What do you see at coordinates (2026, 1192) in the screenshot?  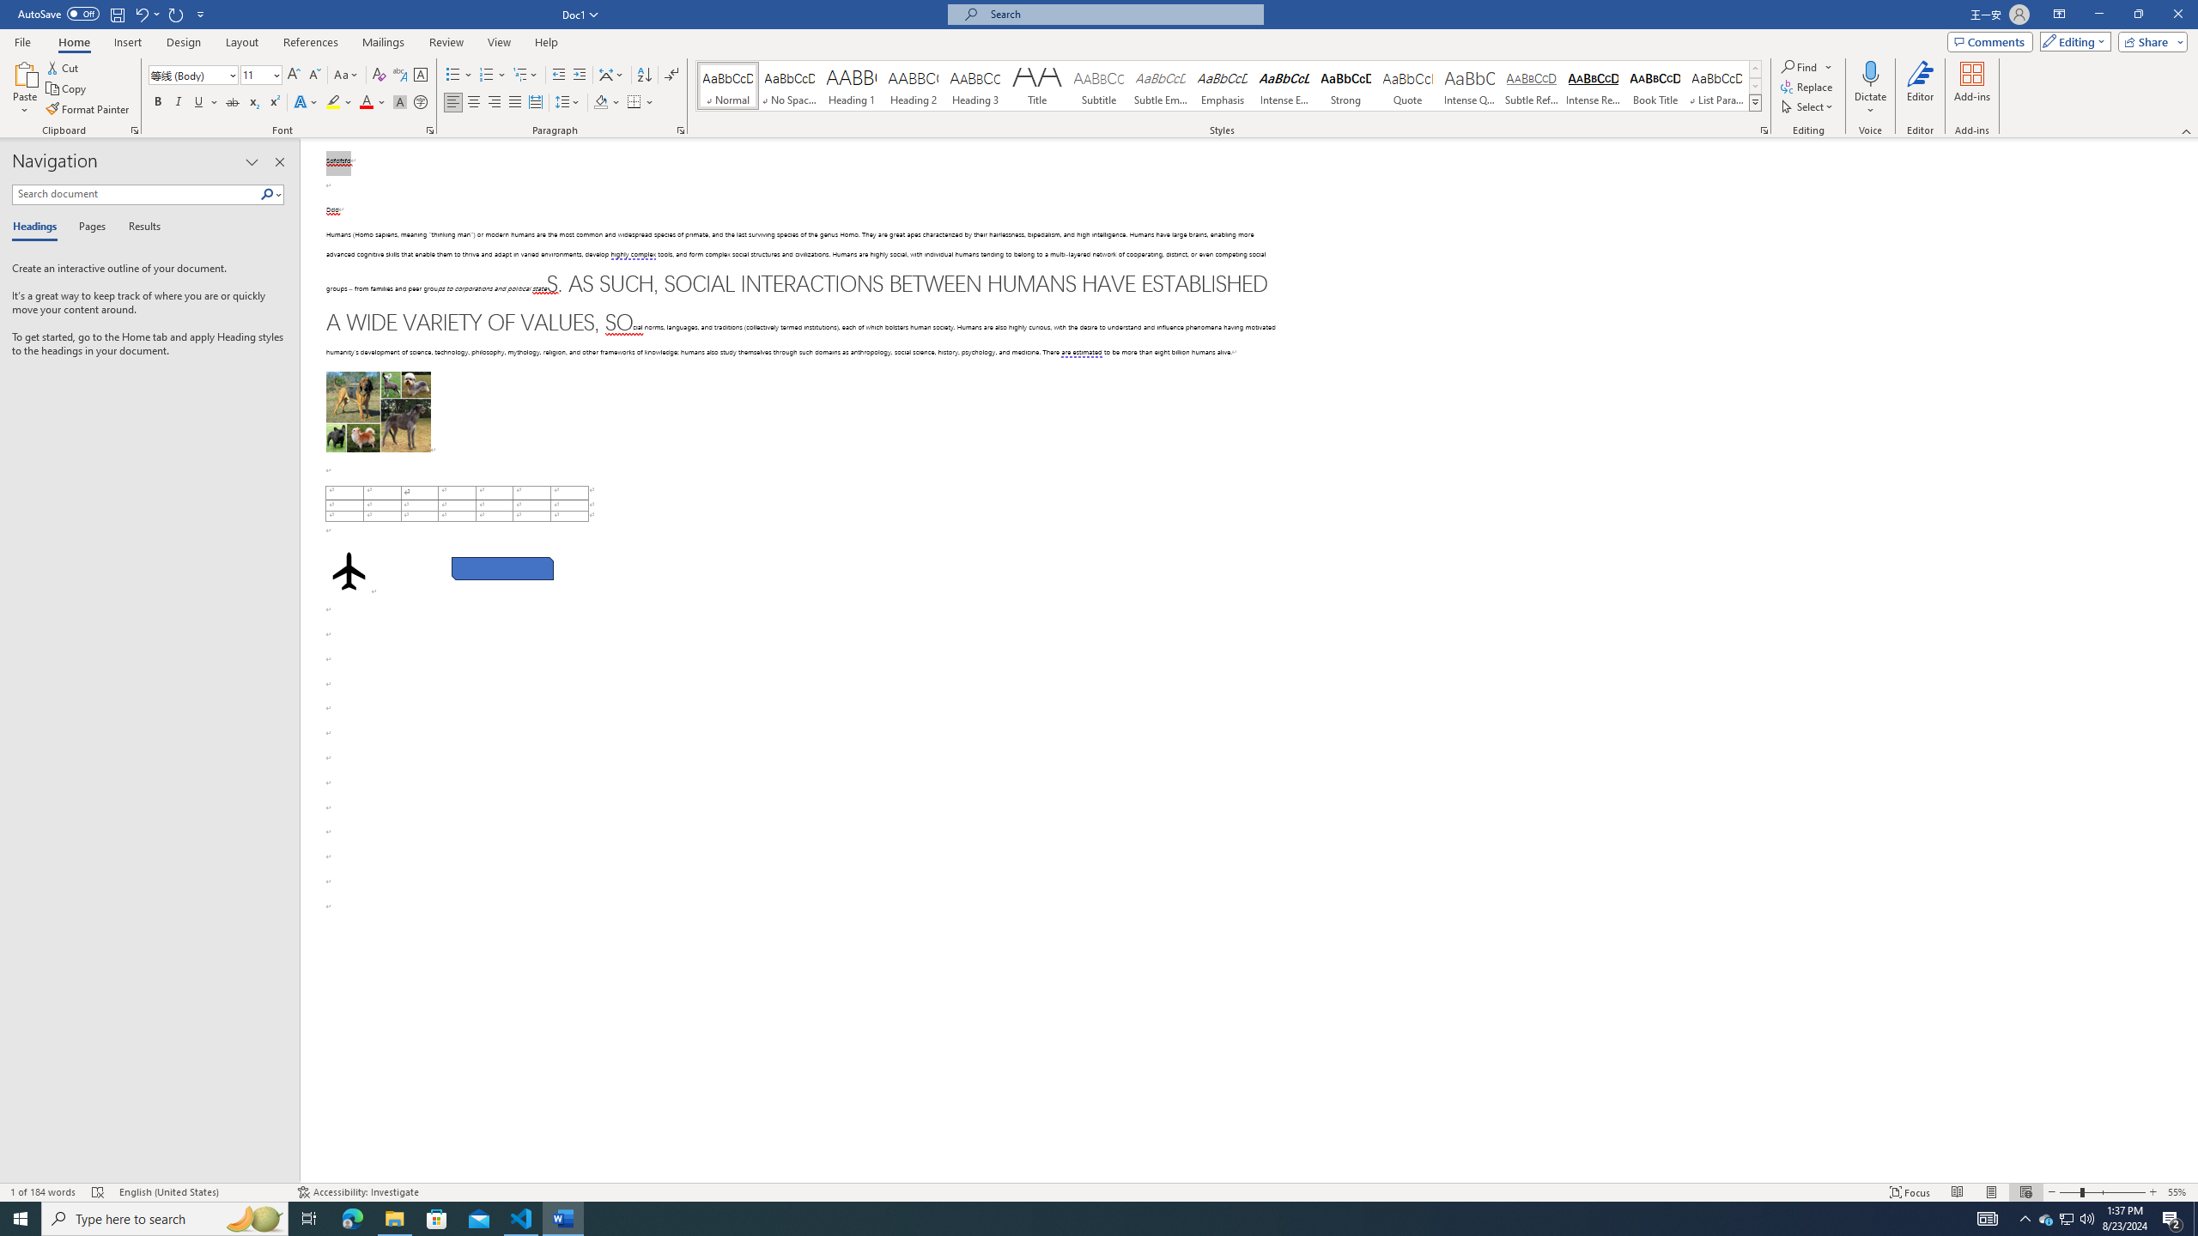 I see `Web Layout` at bounding box center [2026, 1192].